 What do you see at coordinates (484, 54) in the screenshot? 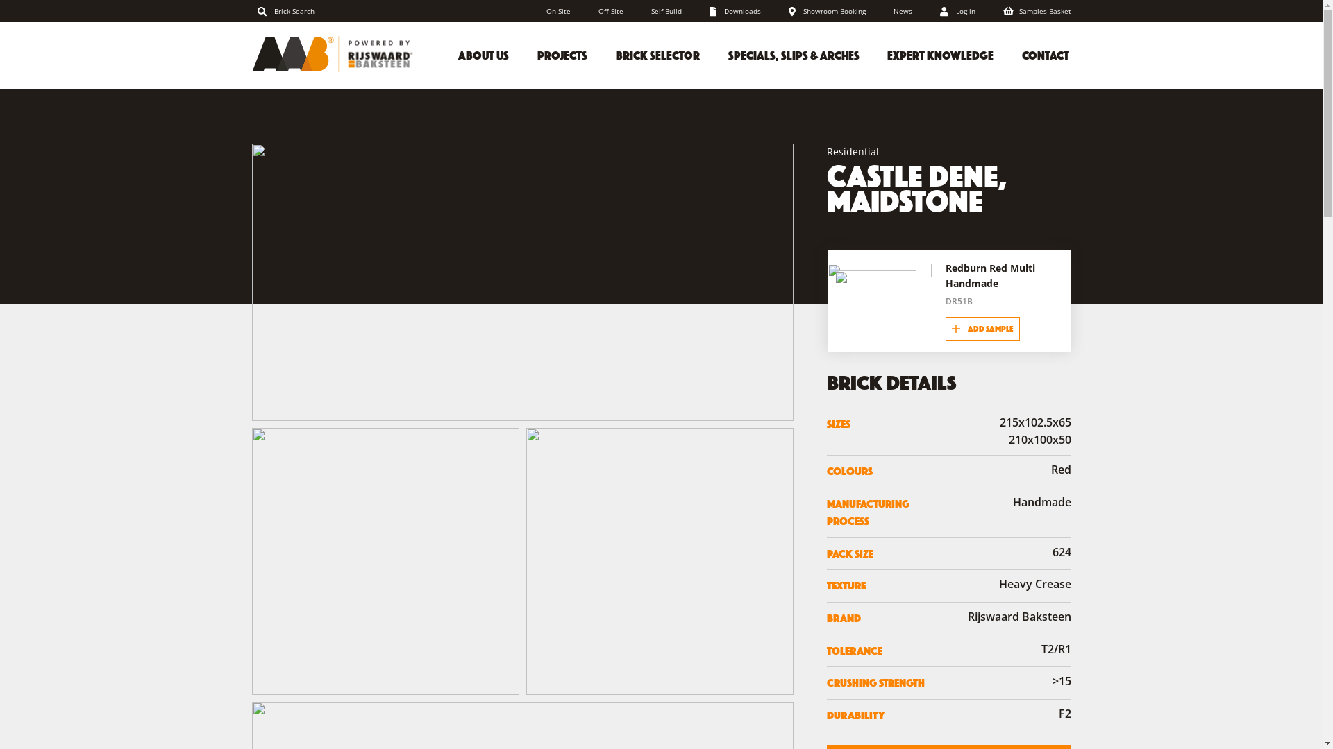
I see `About Us` at bounding box center [484, 54].